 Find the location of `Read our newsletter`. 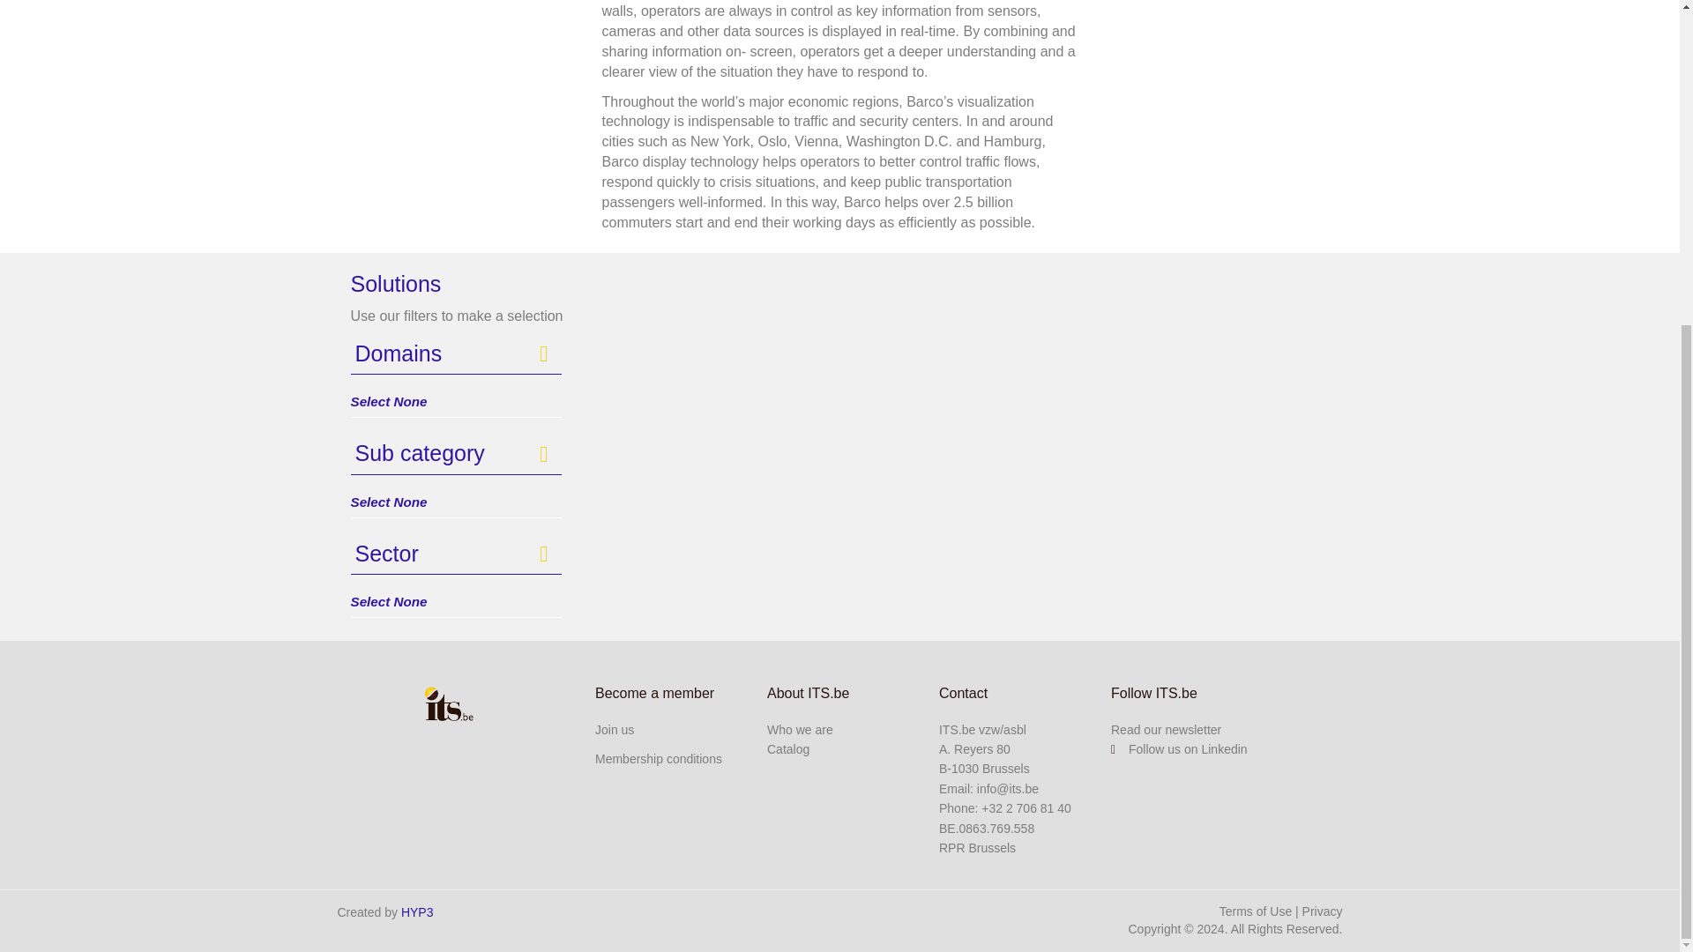

Read our newsletter is located at coordinates (1166, 729).